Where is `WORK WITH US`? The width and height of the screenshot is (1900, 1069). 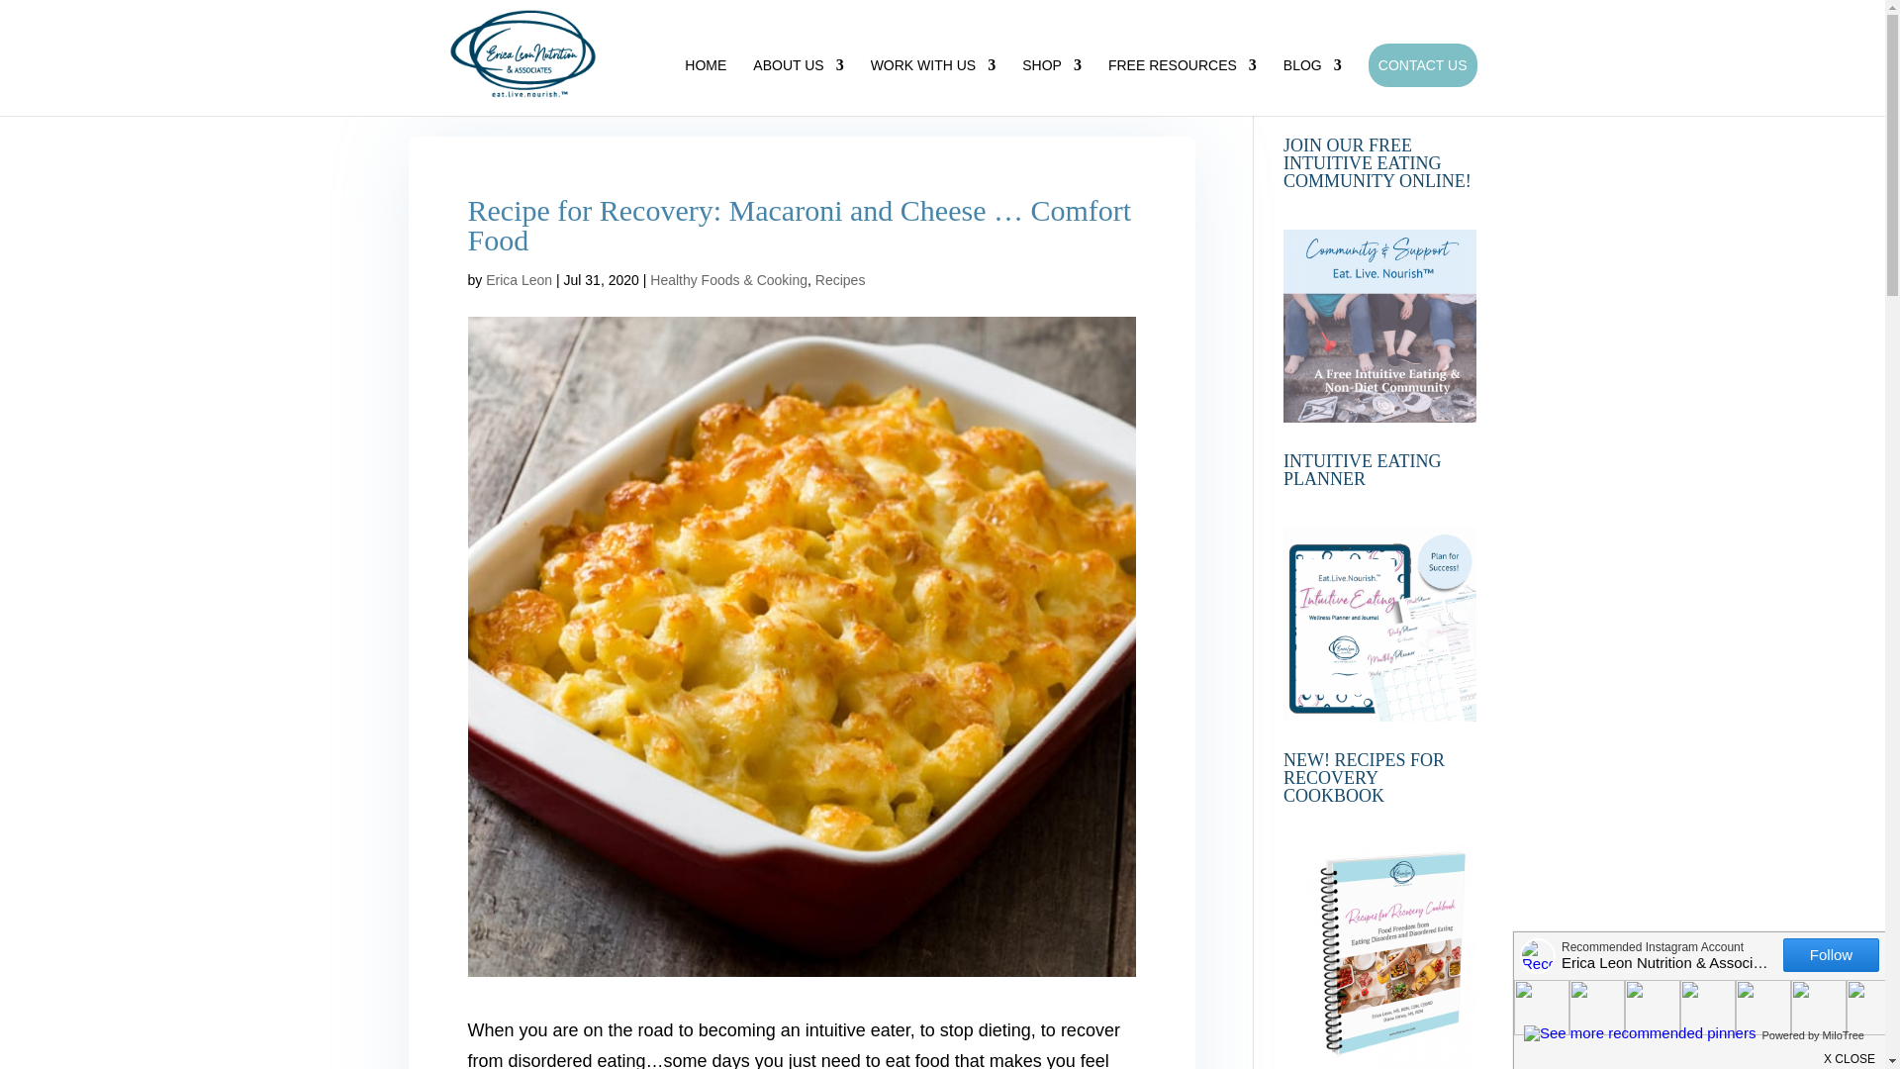 WORK WITH US is located at coordinates (932, 87).